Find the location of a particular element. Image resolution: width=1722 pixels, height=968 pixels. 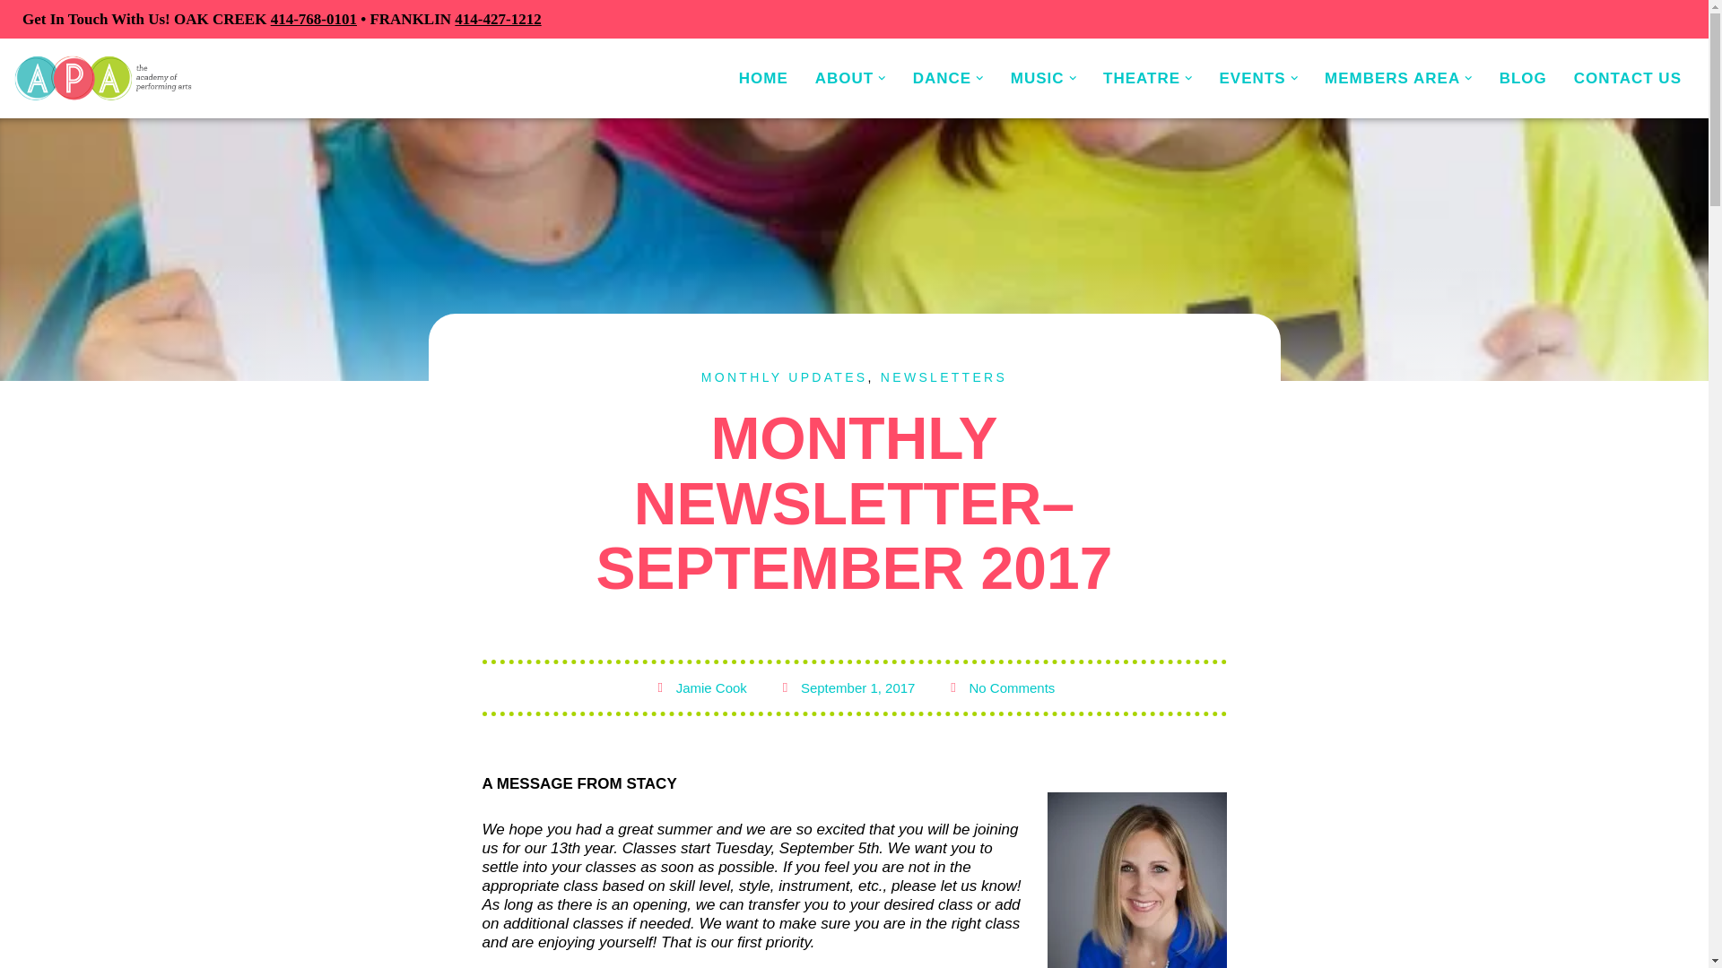

CONTACT US is located at coordinates (1627, 79).